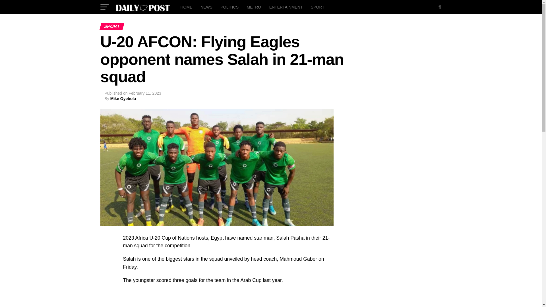 The height and width of the screenshot is (307, 546). I want to click on Mike Oyebola, so click(123, 99).